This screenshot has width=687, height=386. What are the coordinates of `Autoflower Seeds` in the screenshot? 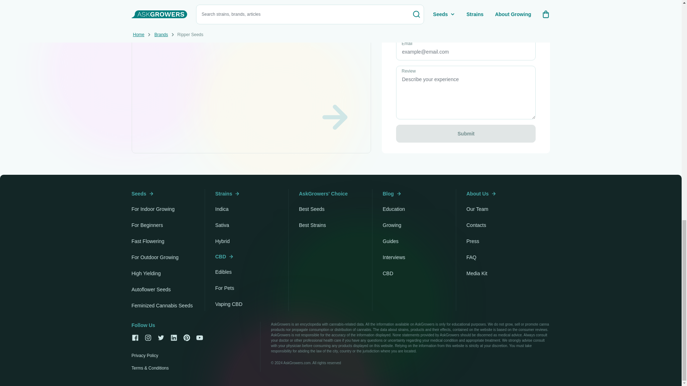 It's located at (151, 289).